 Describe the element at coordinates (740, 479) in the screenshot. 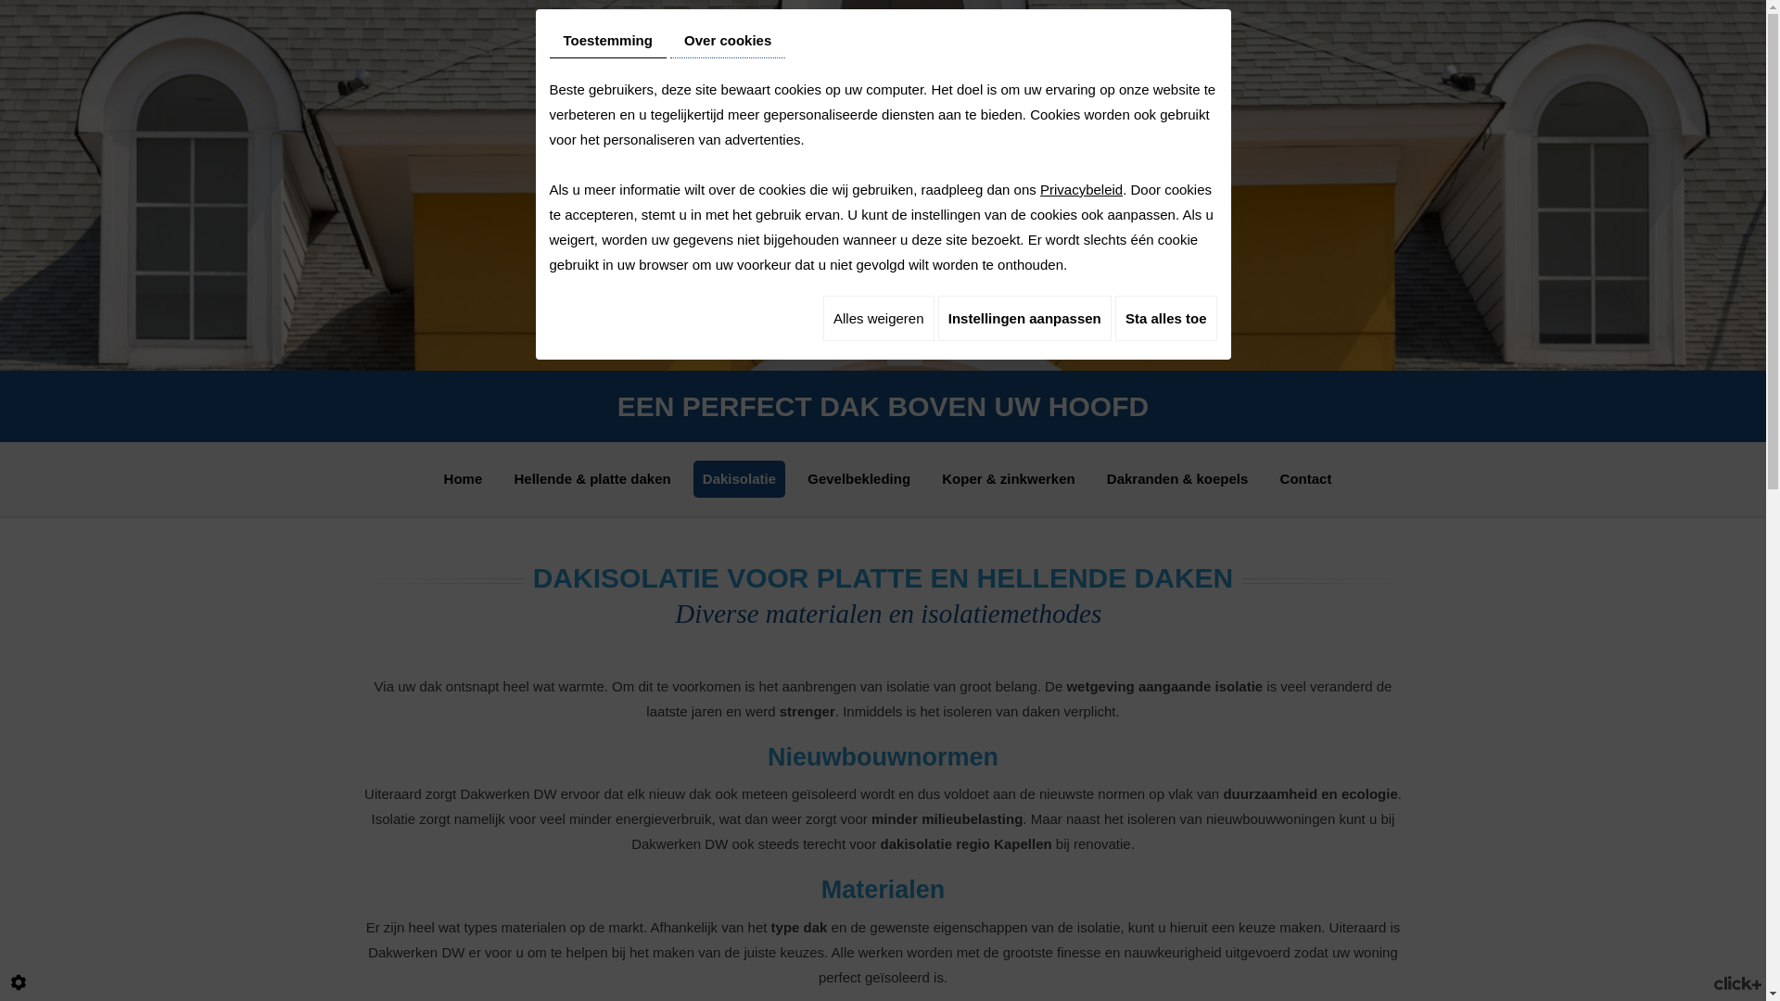

I see `Dakisolatie` at that location.